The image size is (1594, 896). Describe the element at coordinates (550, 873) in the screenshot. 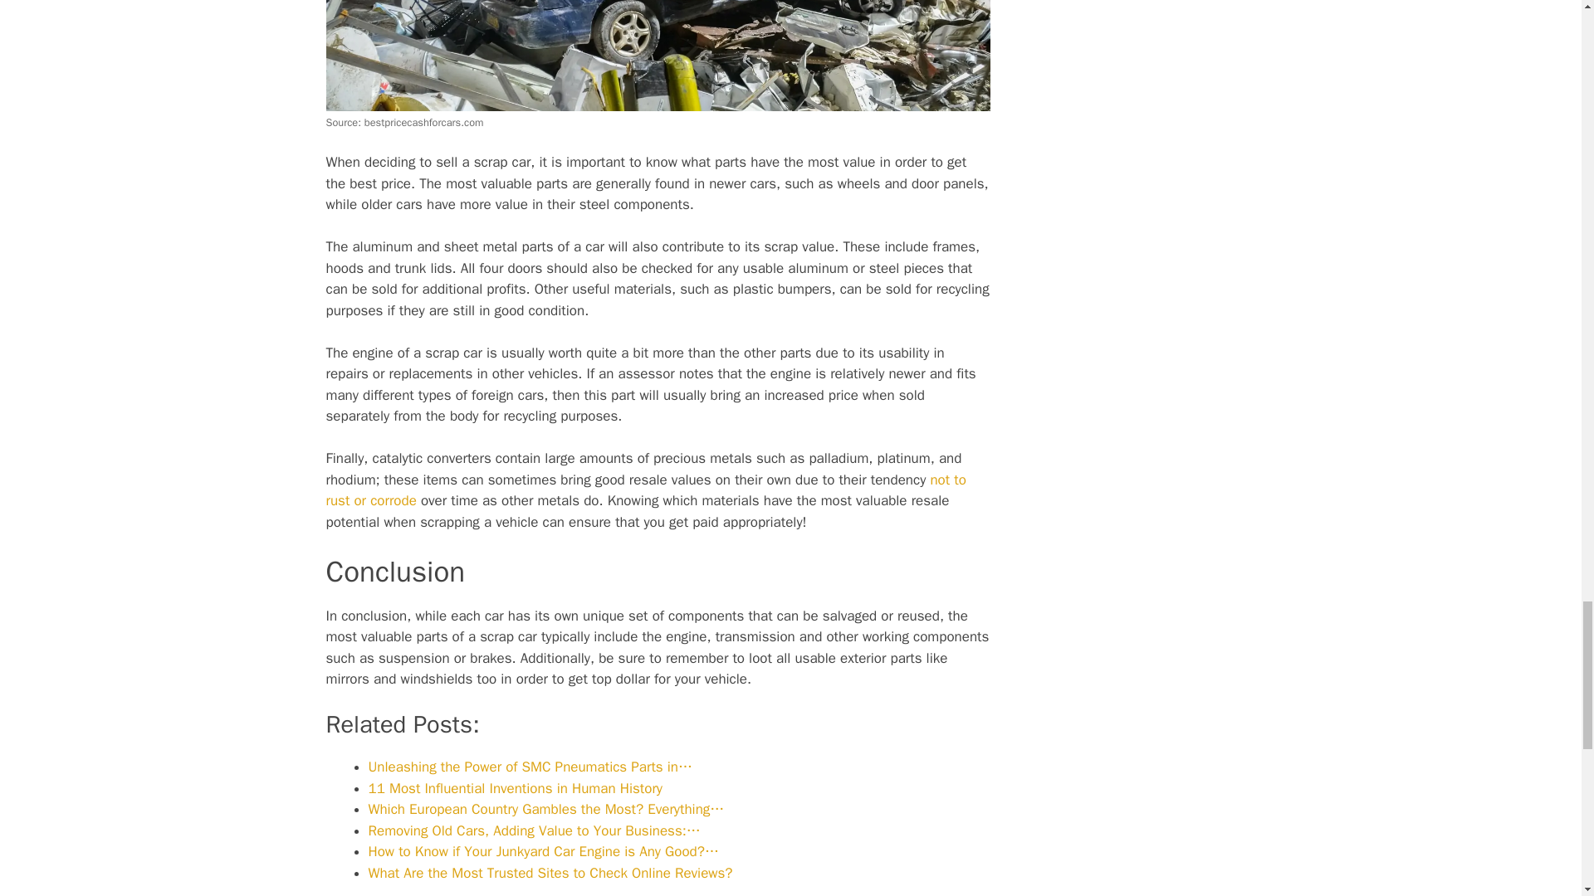

I see `What Are the Most Trusted Sites to Check Online Reviews?` at that location.